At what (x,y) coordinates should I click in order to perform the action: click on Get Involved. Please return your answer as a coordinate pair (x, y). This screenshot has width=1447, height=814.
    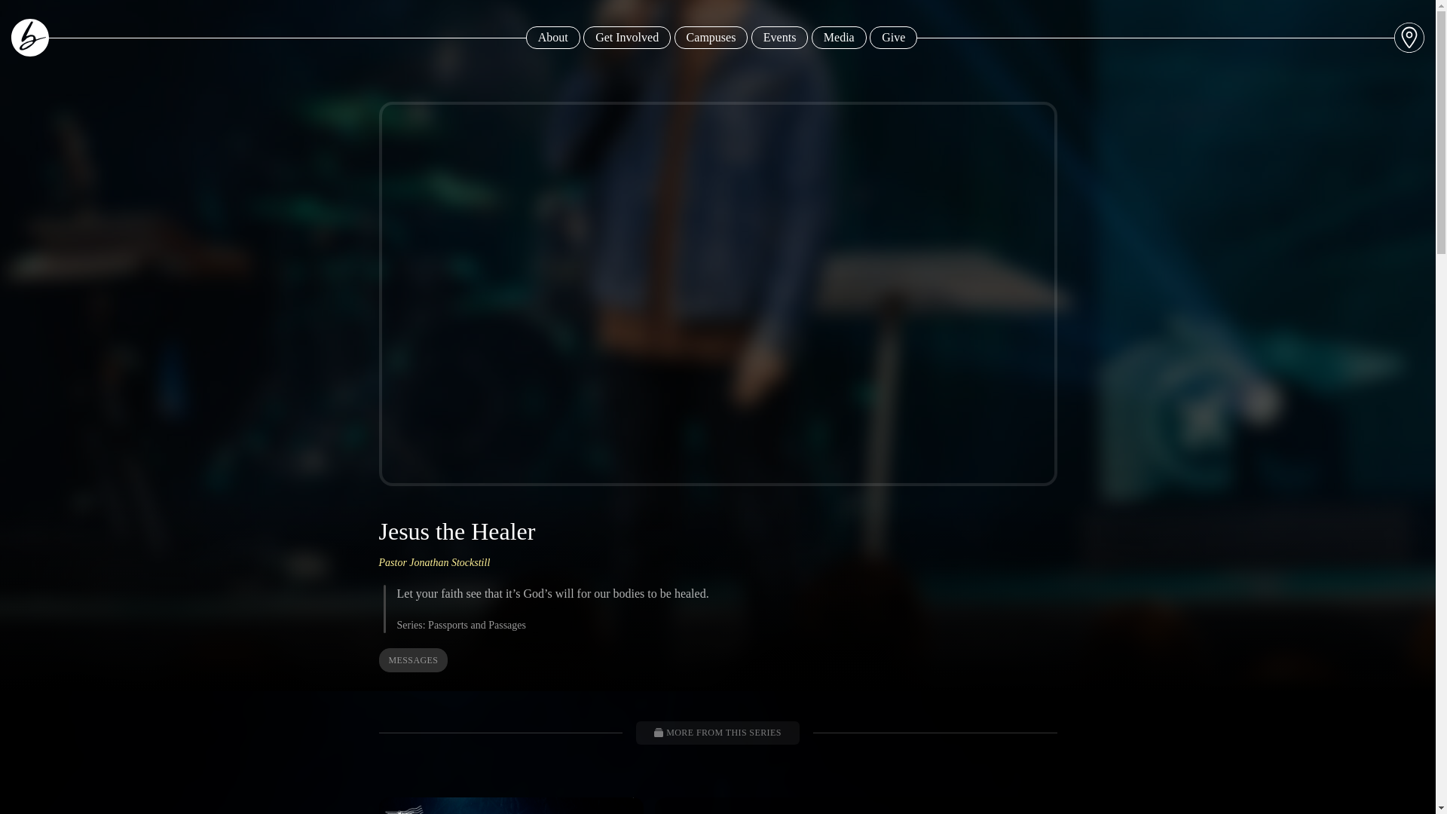
    Looking at the image, I should click on (627, 37).